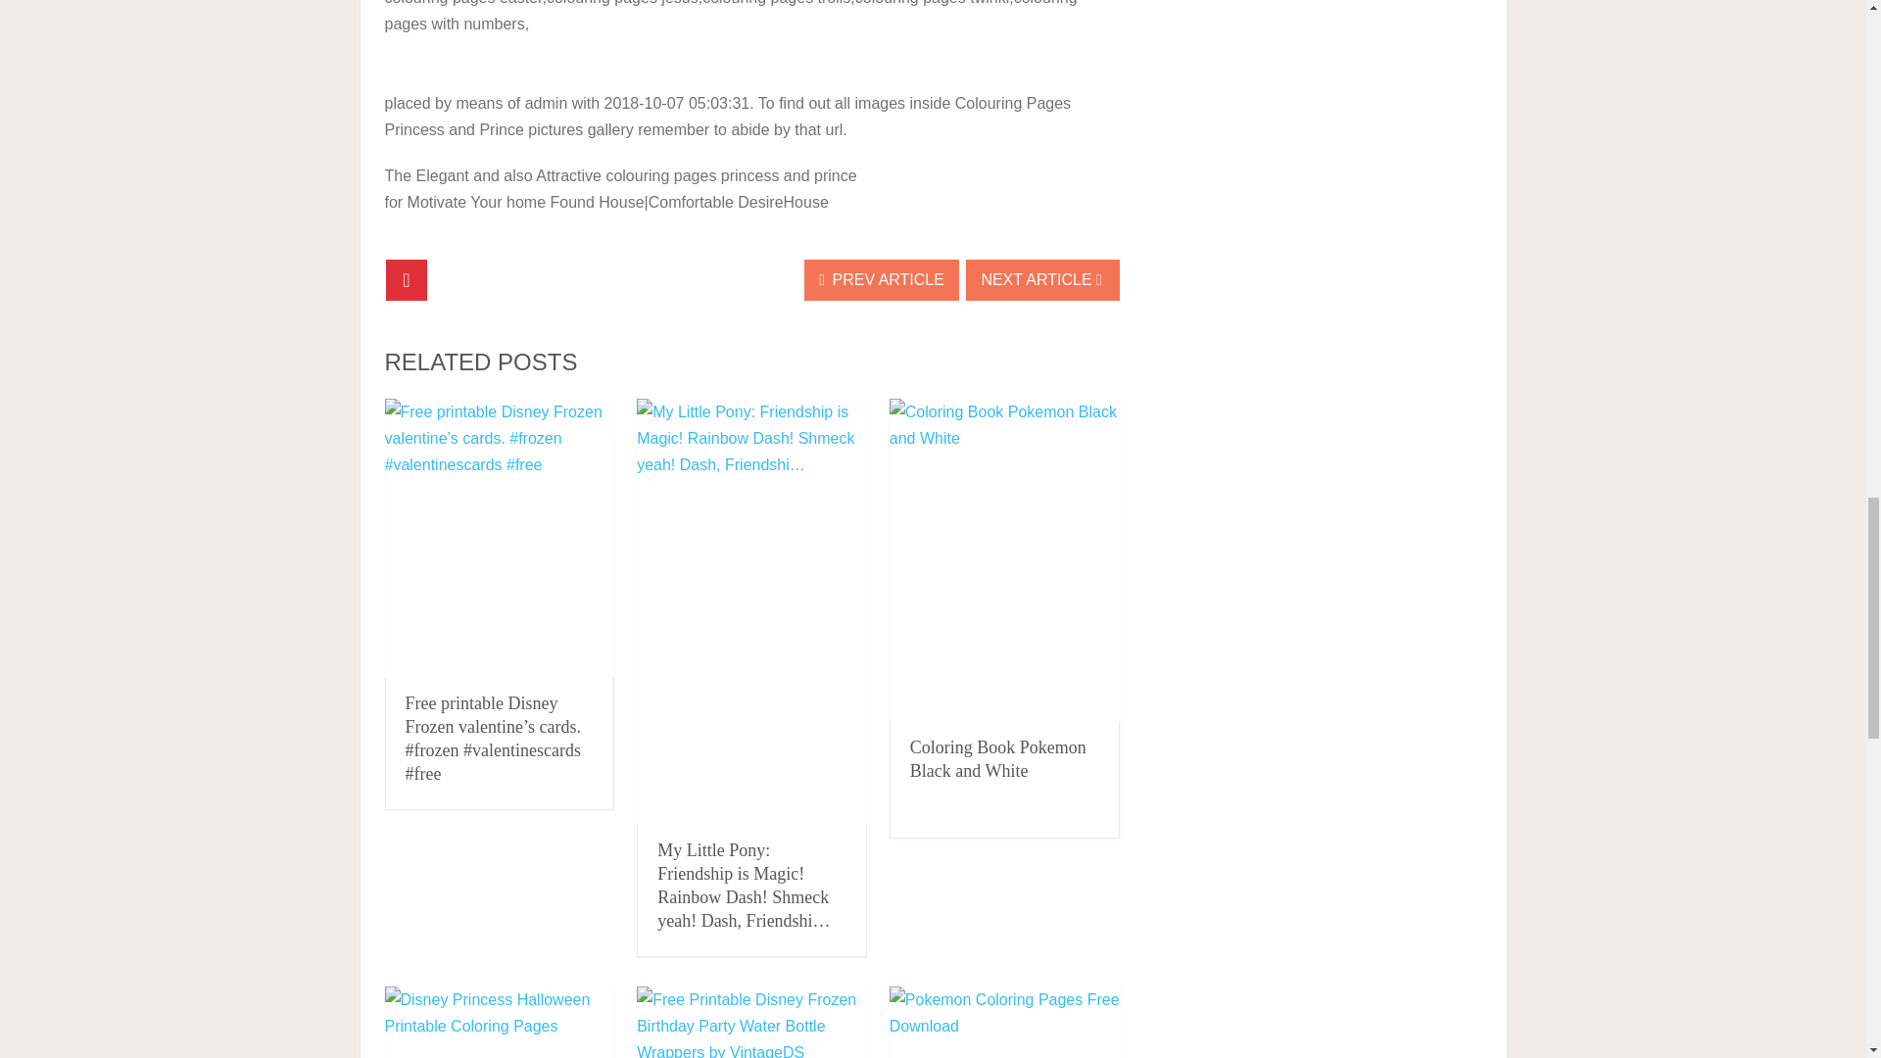  I want to click on PREV ARTICLE, so click(882, 279).